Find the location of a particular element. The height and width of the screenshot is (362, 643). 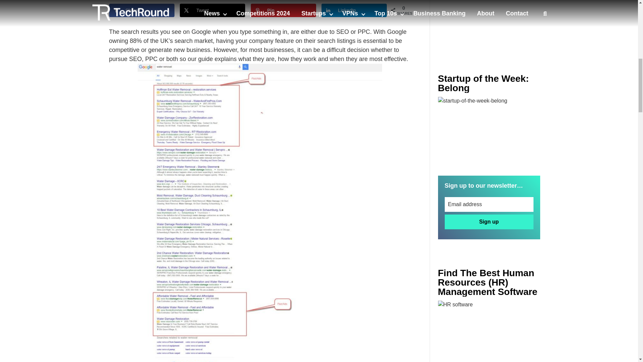

Sign up is located at coordinates (489, 222).